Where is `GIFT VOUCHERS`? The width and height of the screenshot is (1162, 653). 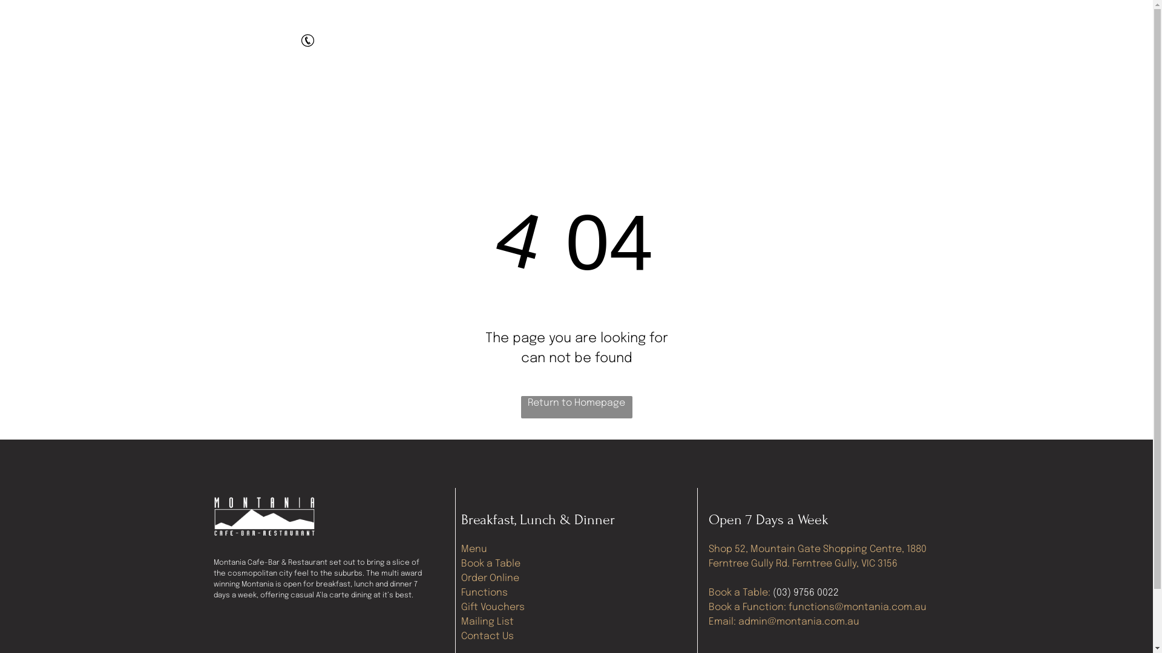
GIFT VOUCHERS is located at coordinates (639, 89).